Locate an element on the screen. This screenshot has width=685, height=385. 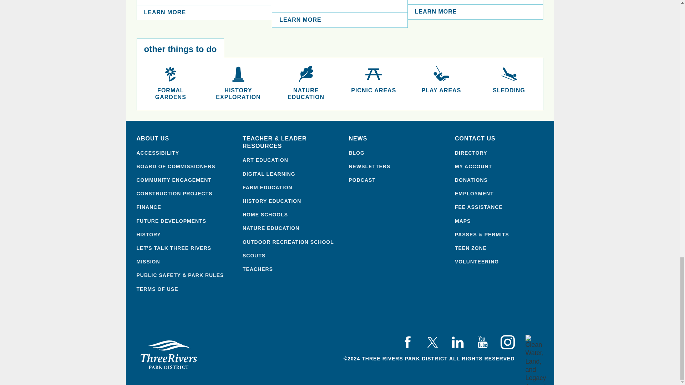
The Wandering Naturalist, the Three Rivers podcast is located at coordinates (397, 180).